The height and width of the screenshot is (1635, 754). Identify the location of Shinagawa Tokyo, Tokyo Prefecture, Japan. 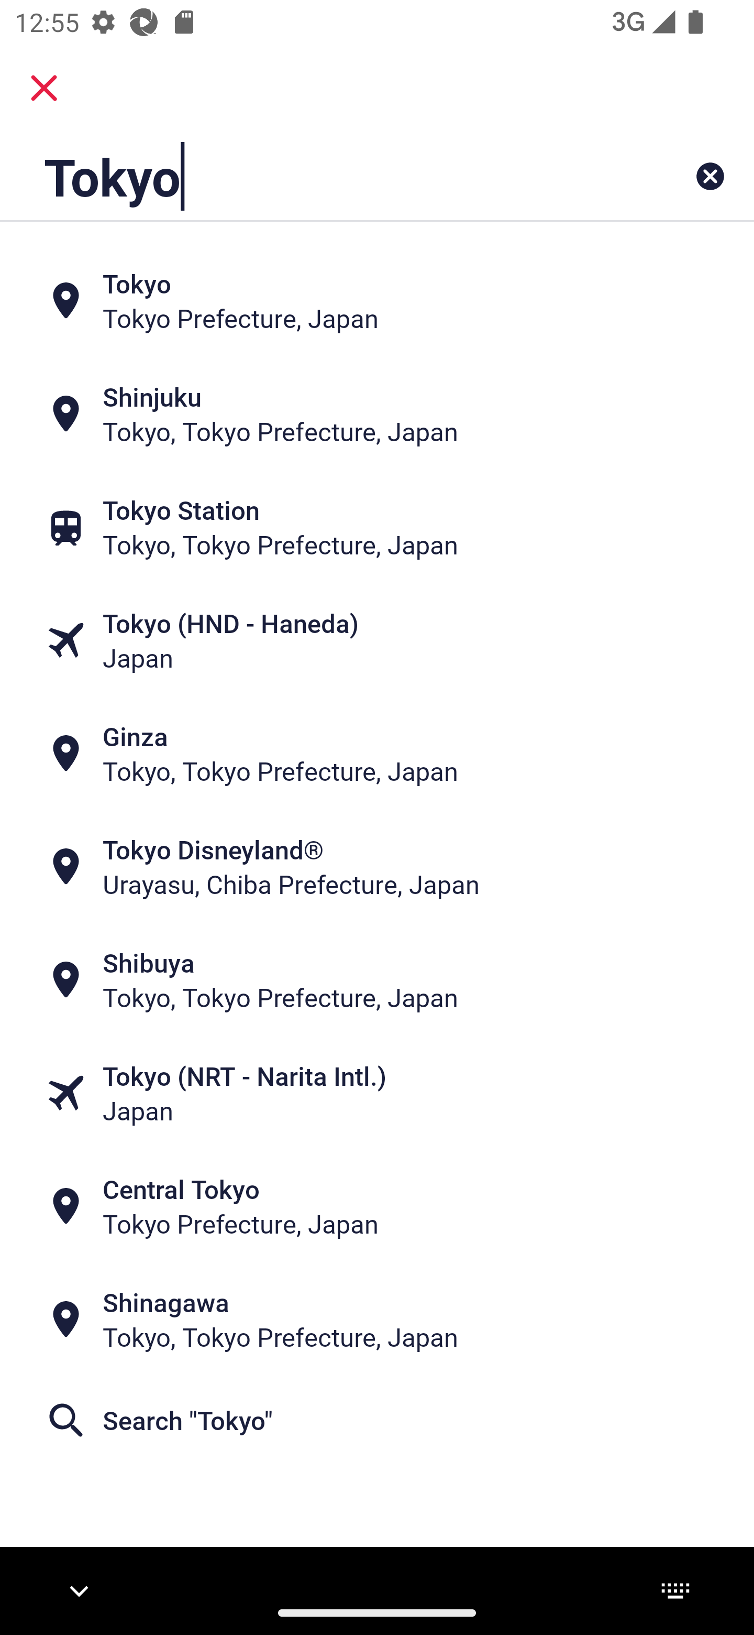
(377, 1320).